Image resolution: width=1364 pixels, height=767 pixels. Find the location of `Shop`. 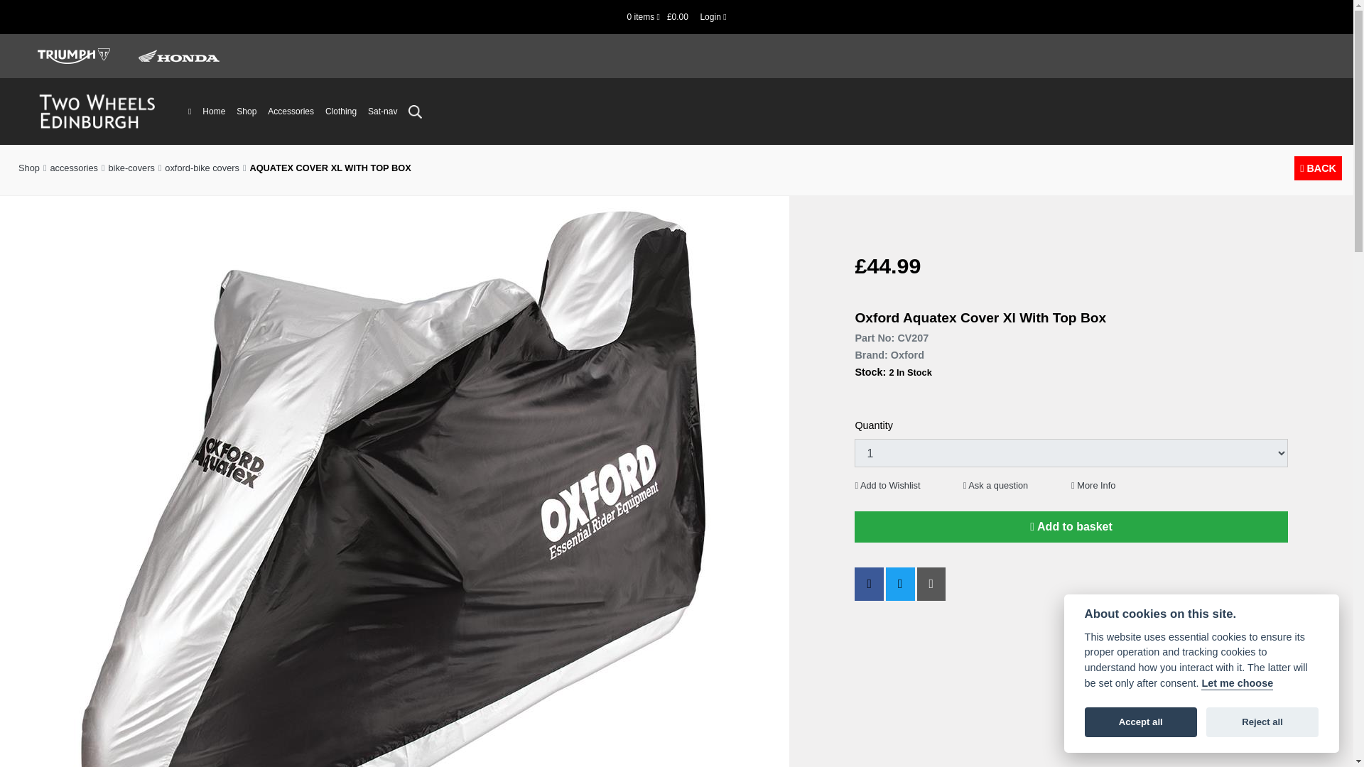

Shop is located at coordinates (31, 168).